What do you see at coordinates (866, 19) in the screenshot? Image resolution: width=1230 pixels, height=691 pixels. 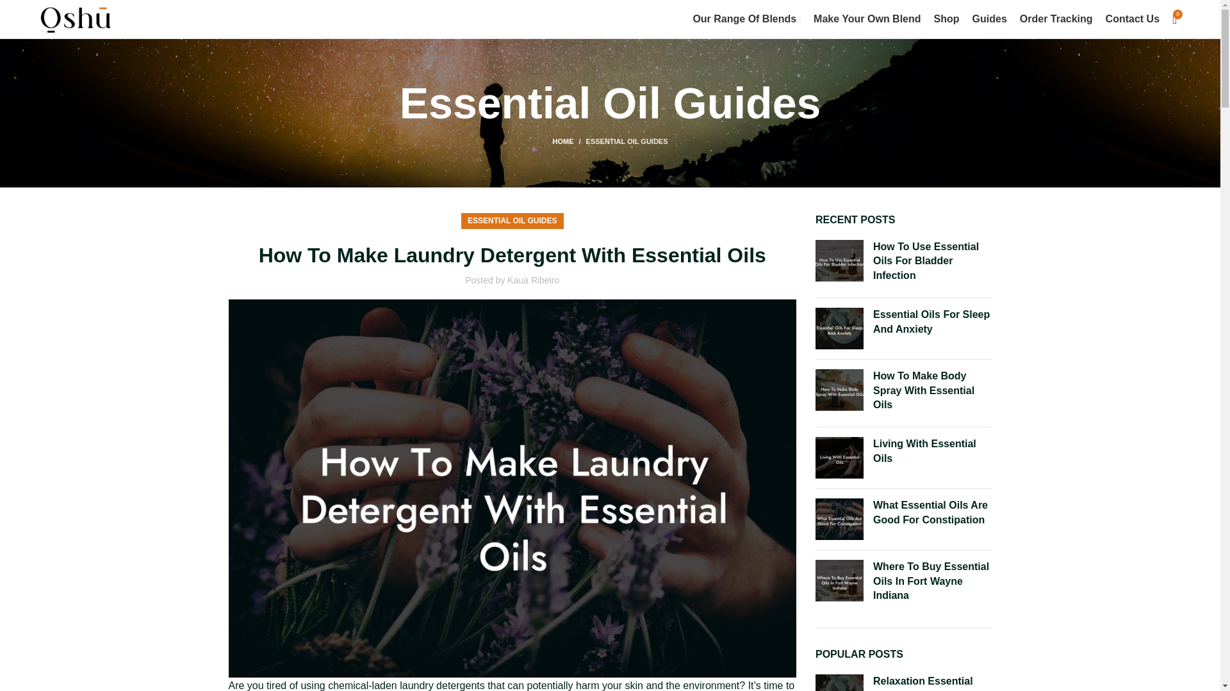 I see `Make Your Own Blend` at bounding box center [866, 19].